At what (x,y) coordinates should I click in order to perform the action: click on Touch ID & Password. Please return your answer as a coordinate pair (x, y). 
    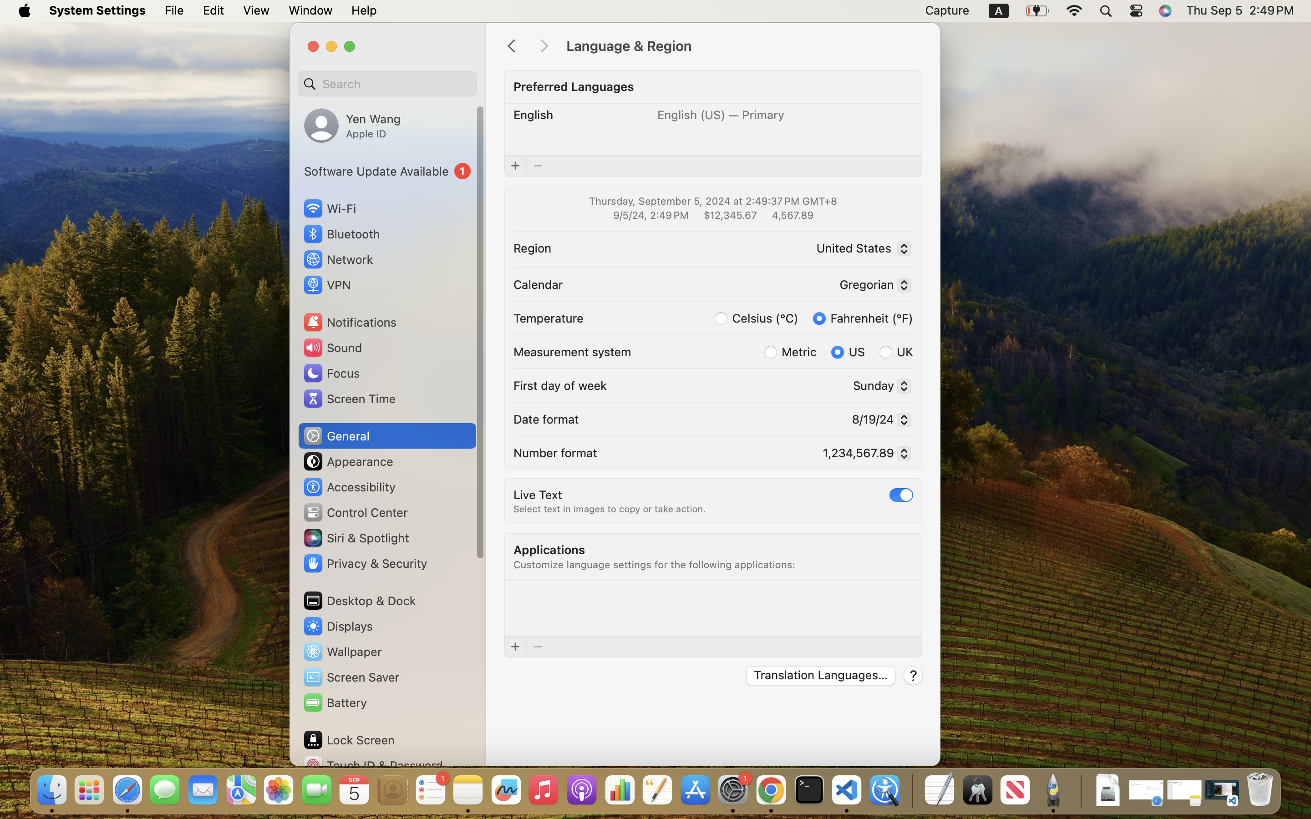
    Looking at the image, I should click on (373, 765).